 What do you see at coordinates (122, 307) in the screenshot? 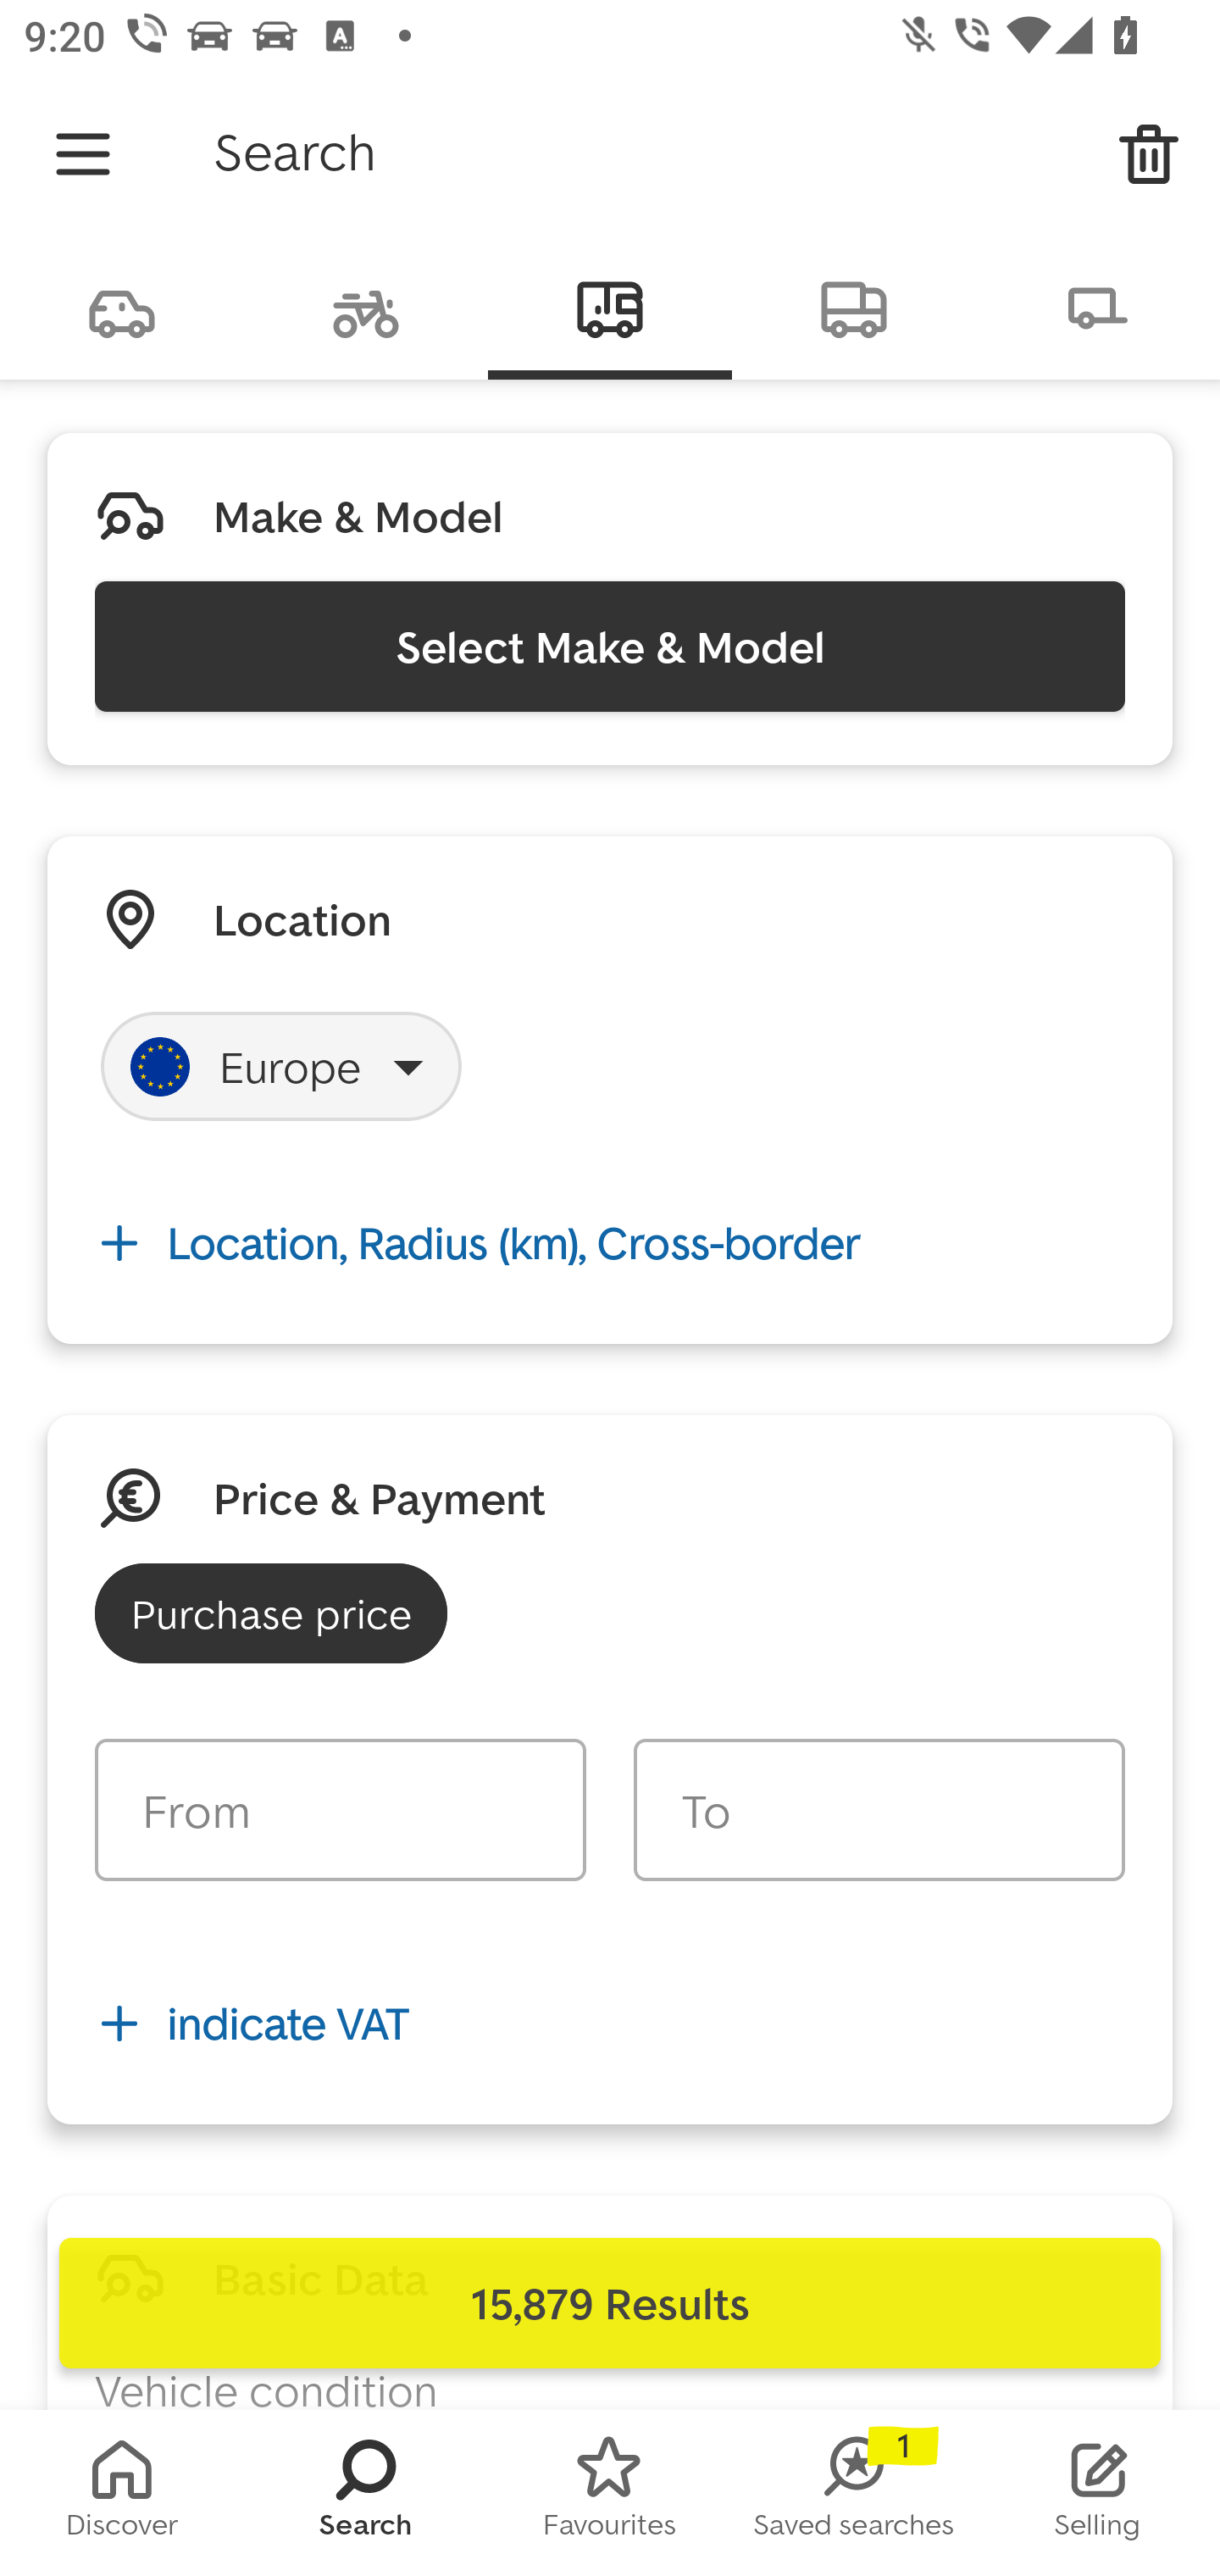
I see `CAR_SEARCH` at bounding box center [122, 307].